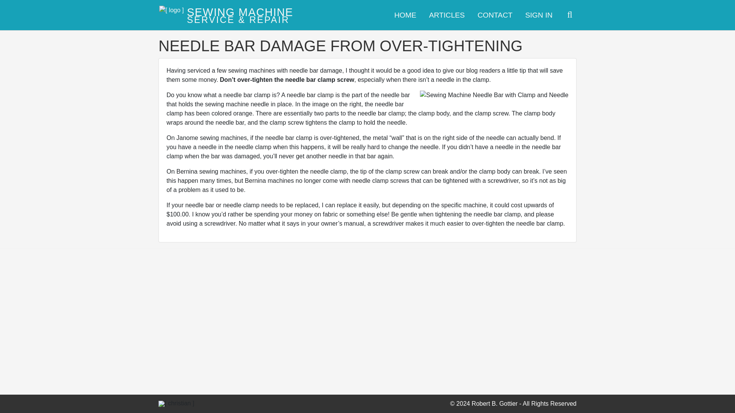 Image resolution: width=735 pixels, height=413 pixels. Describe the element at coordinates (495, 15) in the screenshot. I see `CONTACT` at that location.